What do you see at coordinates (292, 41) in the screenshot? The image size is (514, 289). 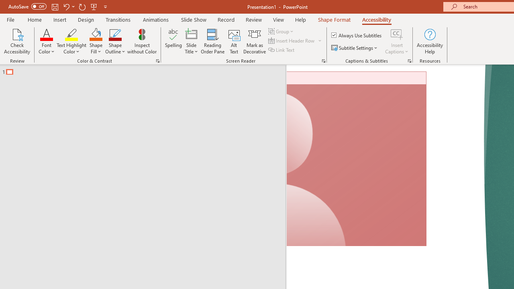 I see `Insert Header Row` at bounding box center [292, 41].